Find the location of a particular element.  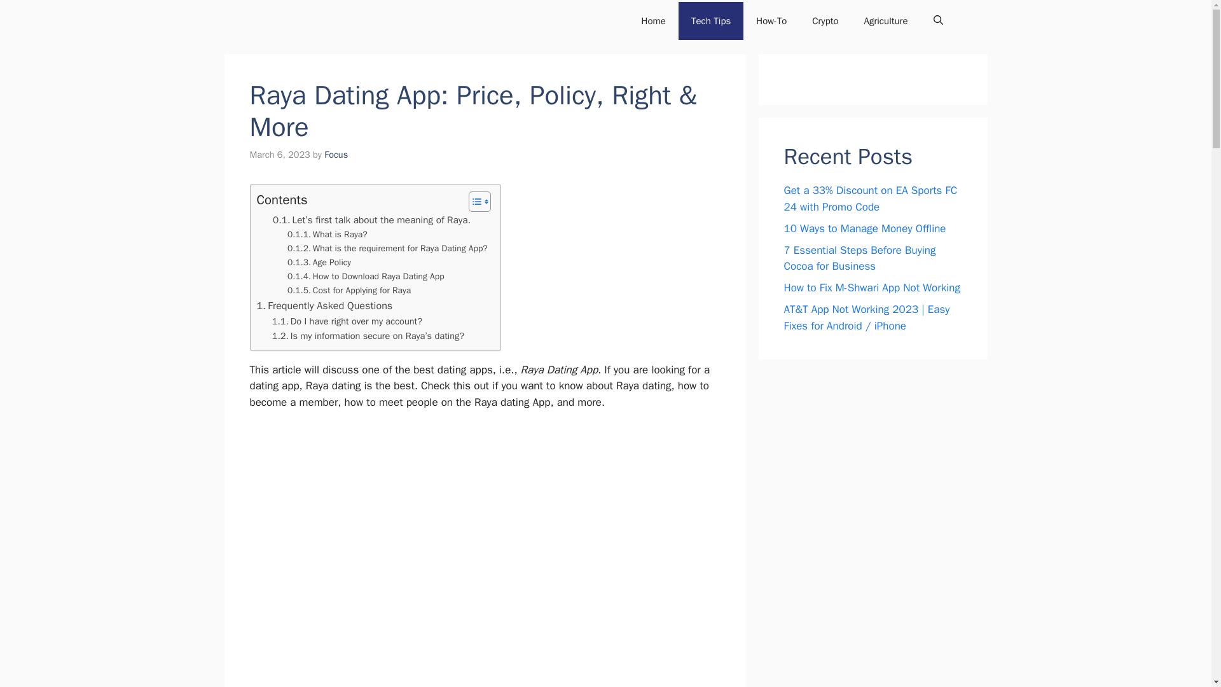

Tech Tips is located at coordinates (711, 20).